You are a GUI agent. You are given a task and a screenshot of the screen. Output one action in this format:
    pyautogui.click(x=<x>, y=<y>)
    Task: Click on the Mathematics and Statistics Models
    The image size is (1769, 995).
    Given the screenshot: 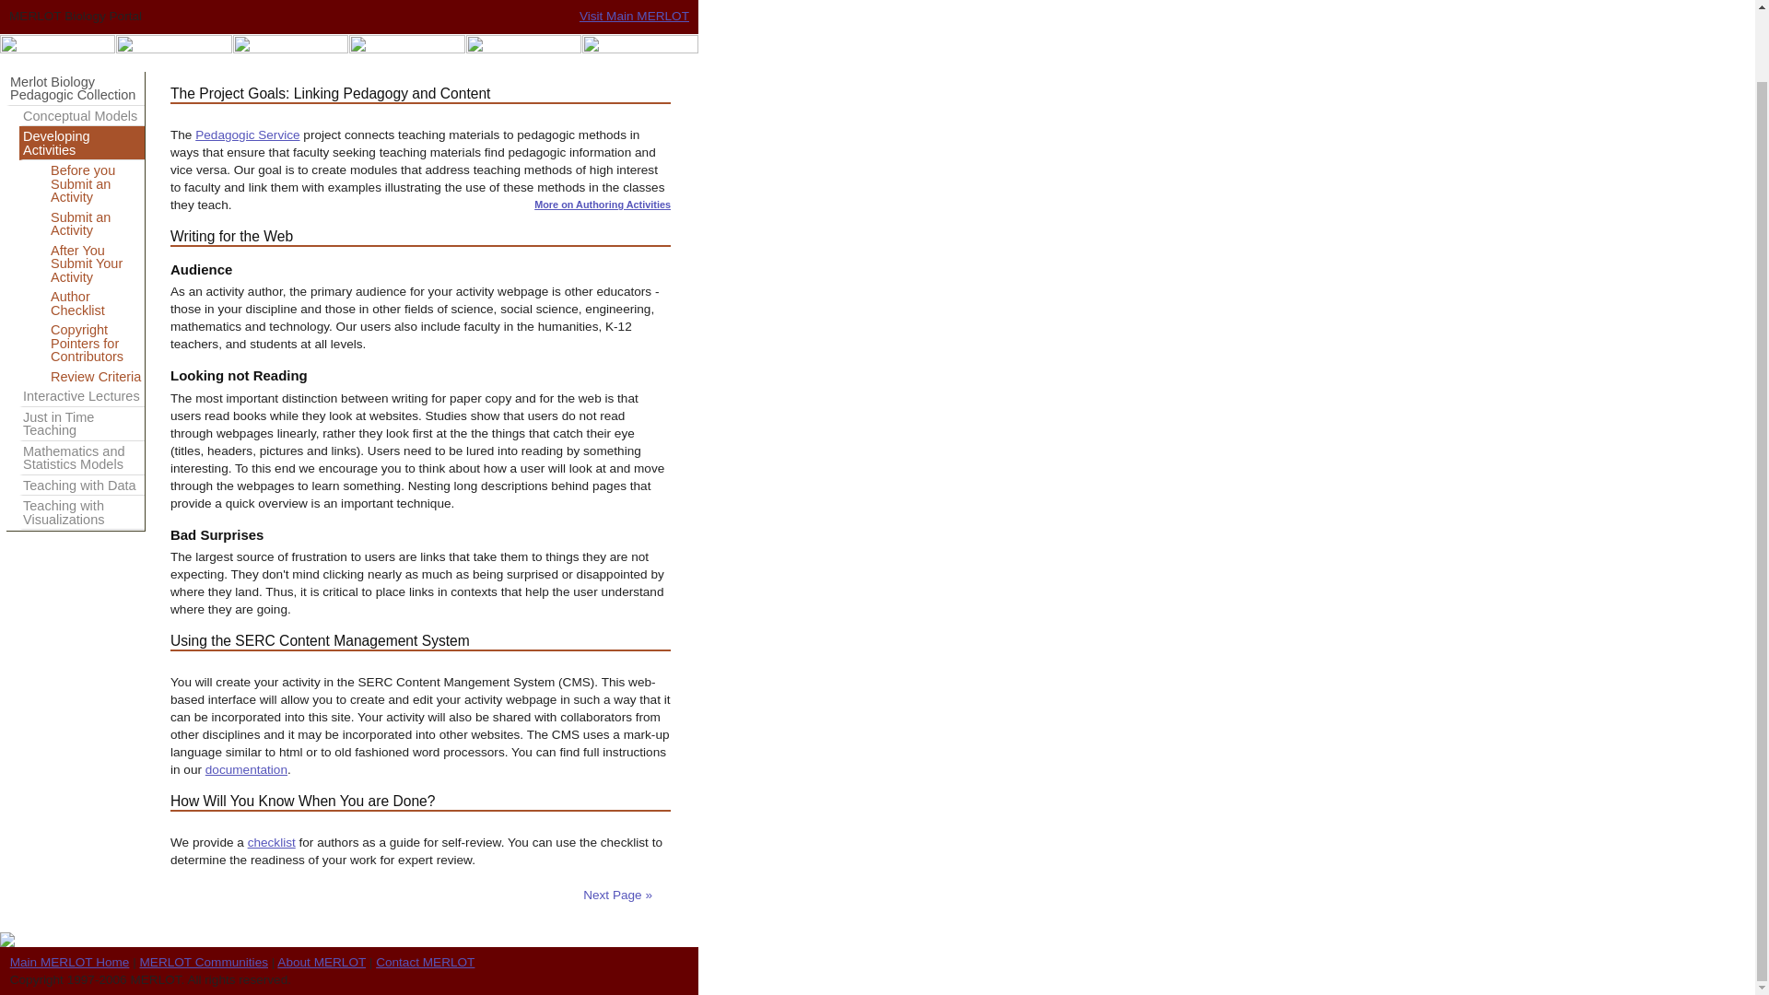 What is the action you would take?
    pyautogui.click(x=82, y=459)
    